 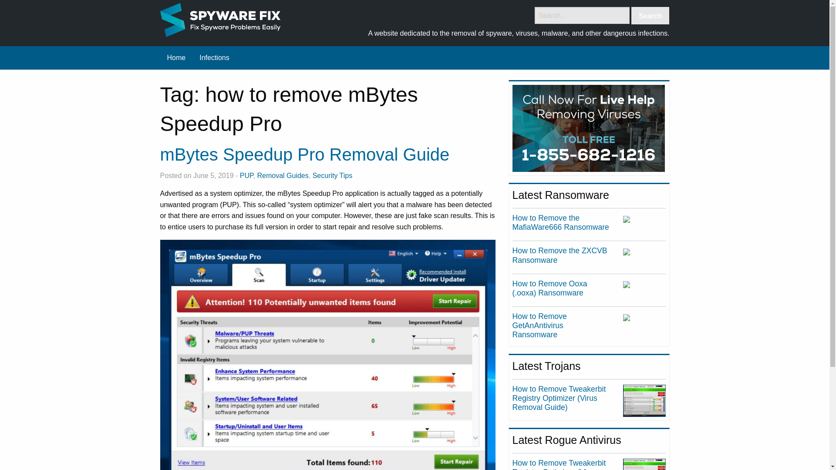 What do you see at coordinates (582, 16) in the screenshot?
I see `Search for:` at bounding box center [582, 16].